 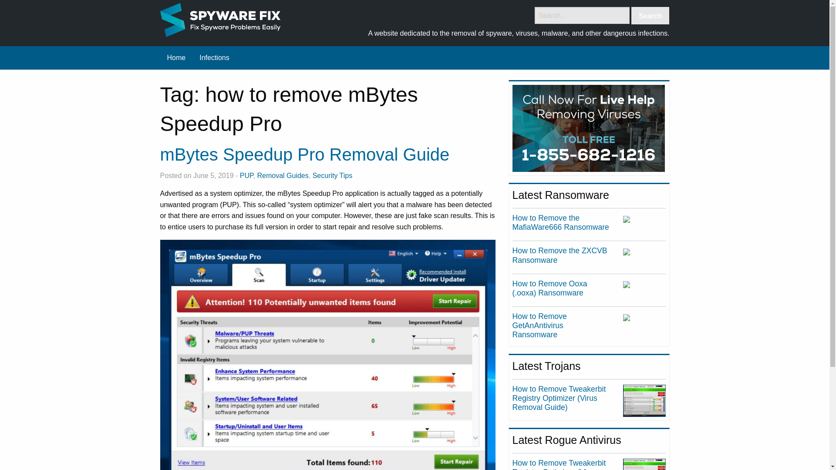 What do you see at coordinates (582, 16) in the screenshot?
I see `Search for:` at bounding box center [582, 16].